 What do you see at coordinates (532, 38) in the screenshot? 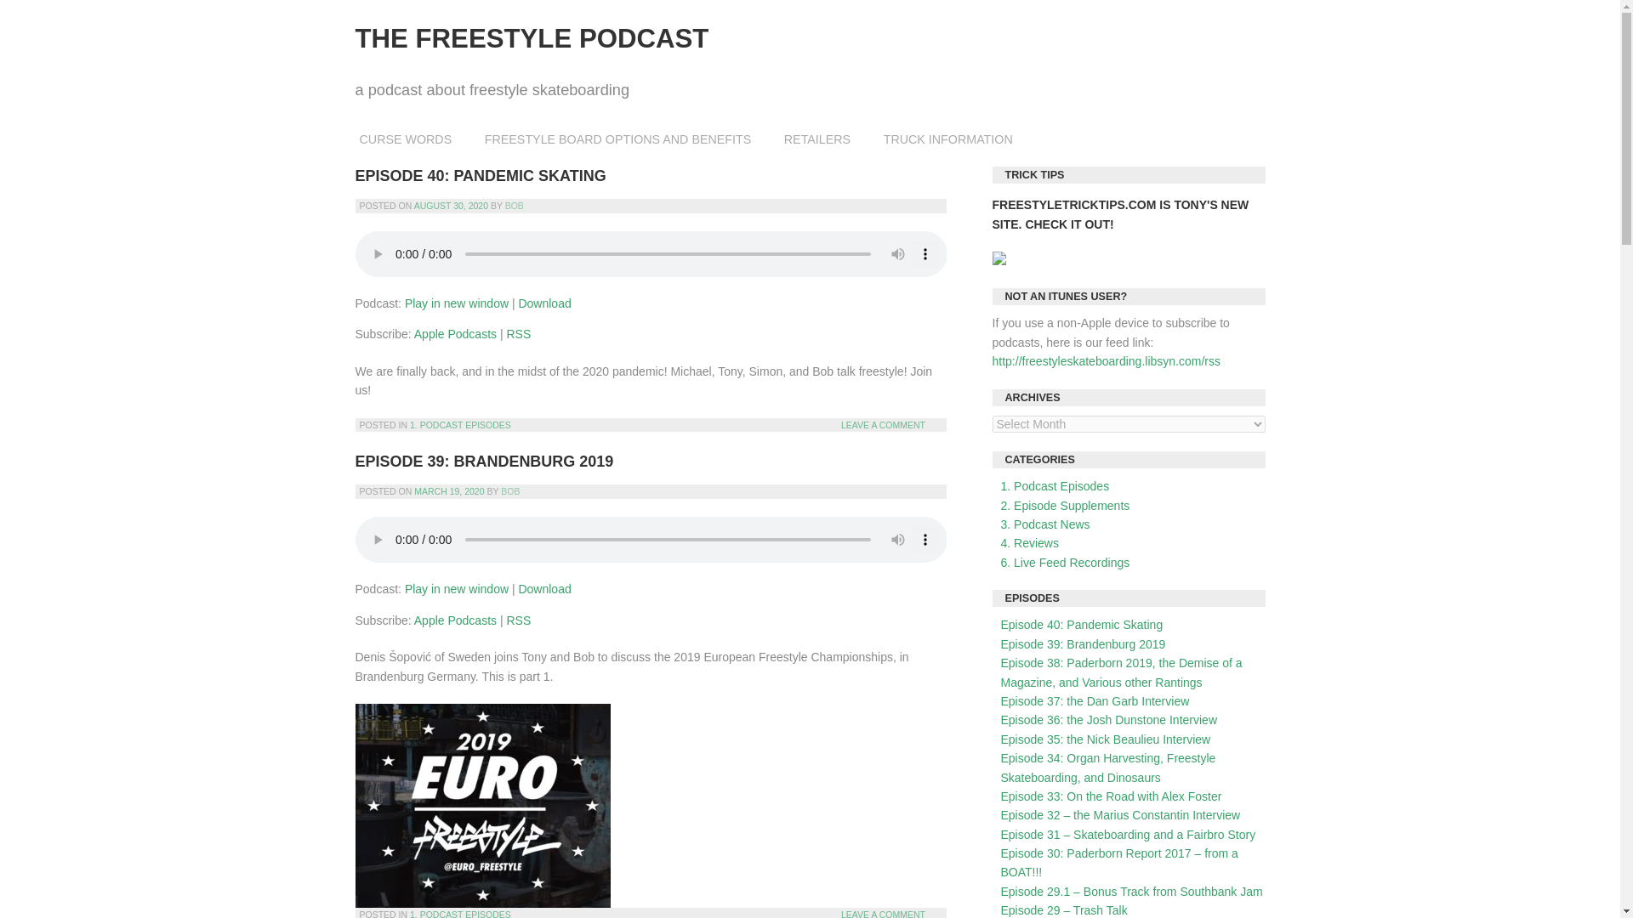
I see `THE FREESTYLE PODCAST` at bounding box center [532, 38].